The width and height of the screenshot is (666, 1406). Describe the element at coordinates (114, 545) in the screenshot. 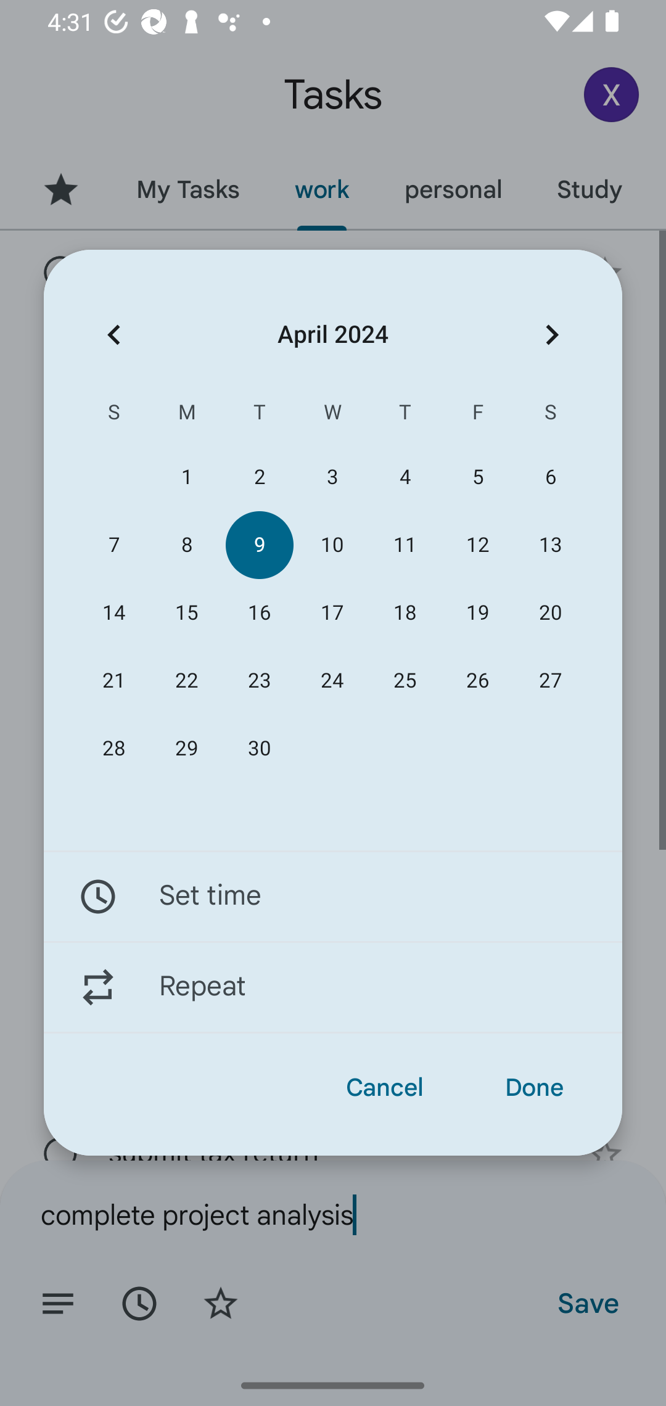

I see `7 07 April 2024` at that location.